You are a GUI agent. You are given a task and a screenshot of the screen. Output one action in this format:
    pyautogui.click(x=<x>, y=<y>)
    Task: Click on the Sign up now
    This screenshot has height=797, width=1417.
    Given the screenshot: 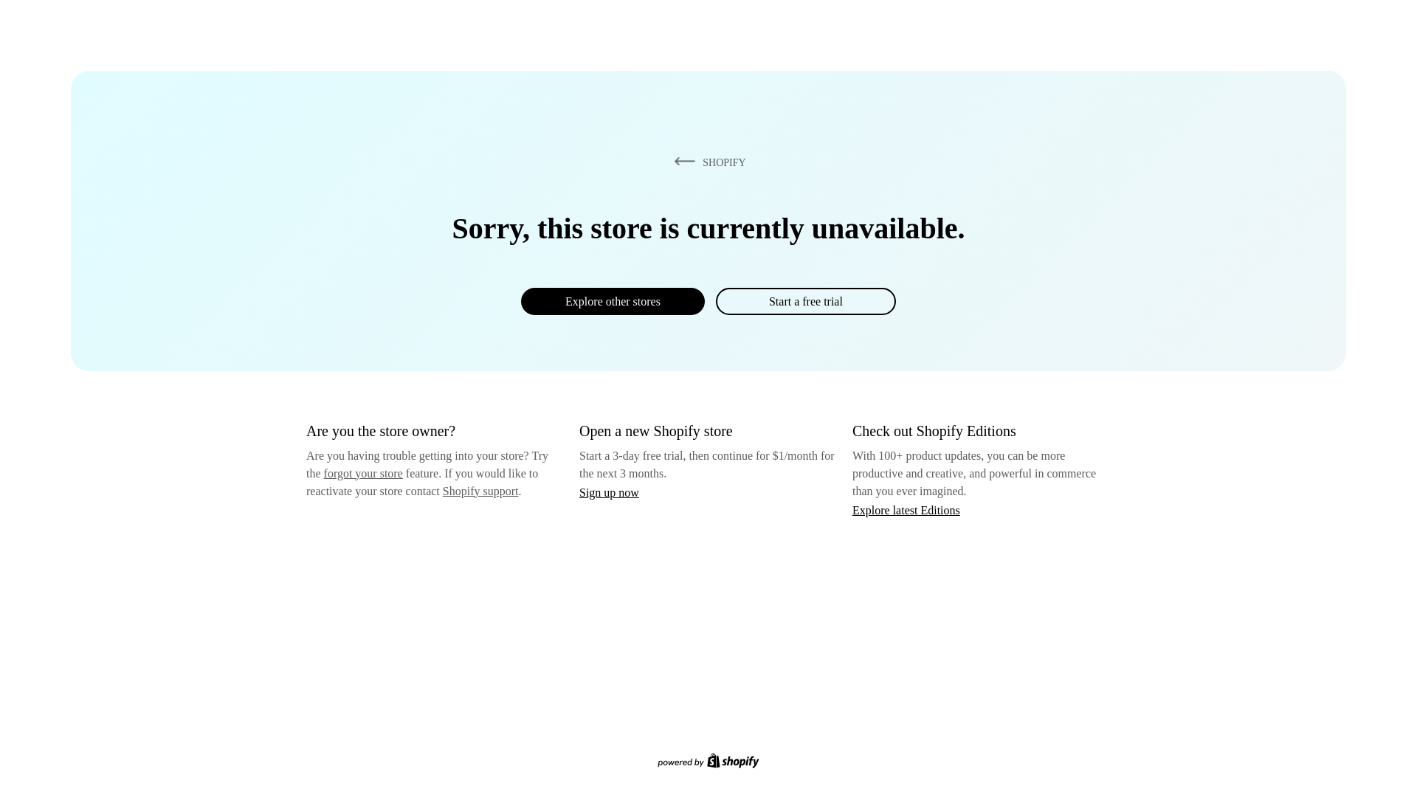 What is the action you would take?
    pyautogui.click(x=609, y=492)
    